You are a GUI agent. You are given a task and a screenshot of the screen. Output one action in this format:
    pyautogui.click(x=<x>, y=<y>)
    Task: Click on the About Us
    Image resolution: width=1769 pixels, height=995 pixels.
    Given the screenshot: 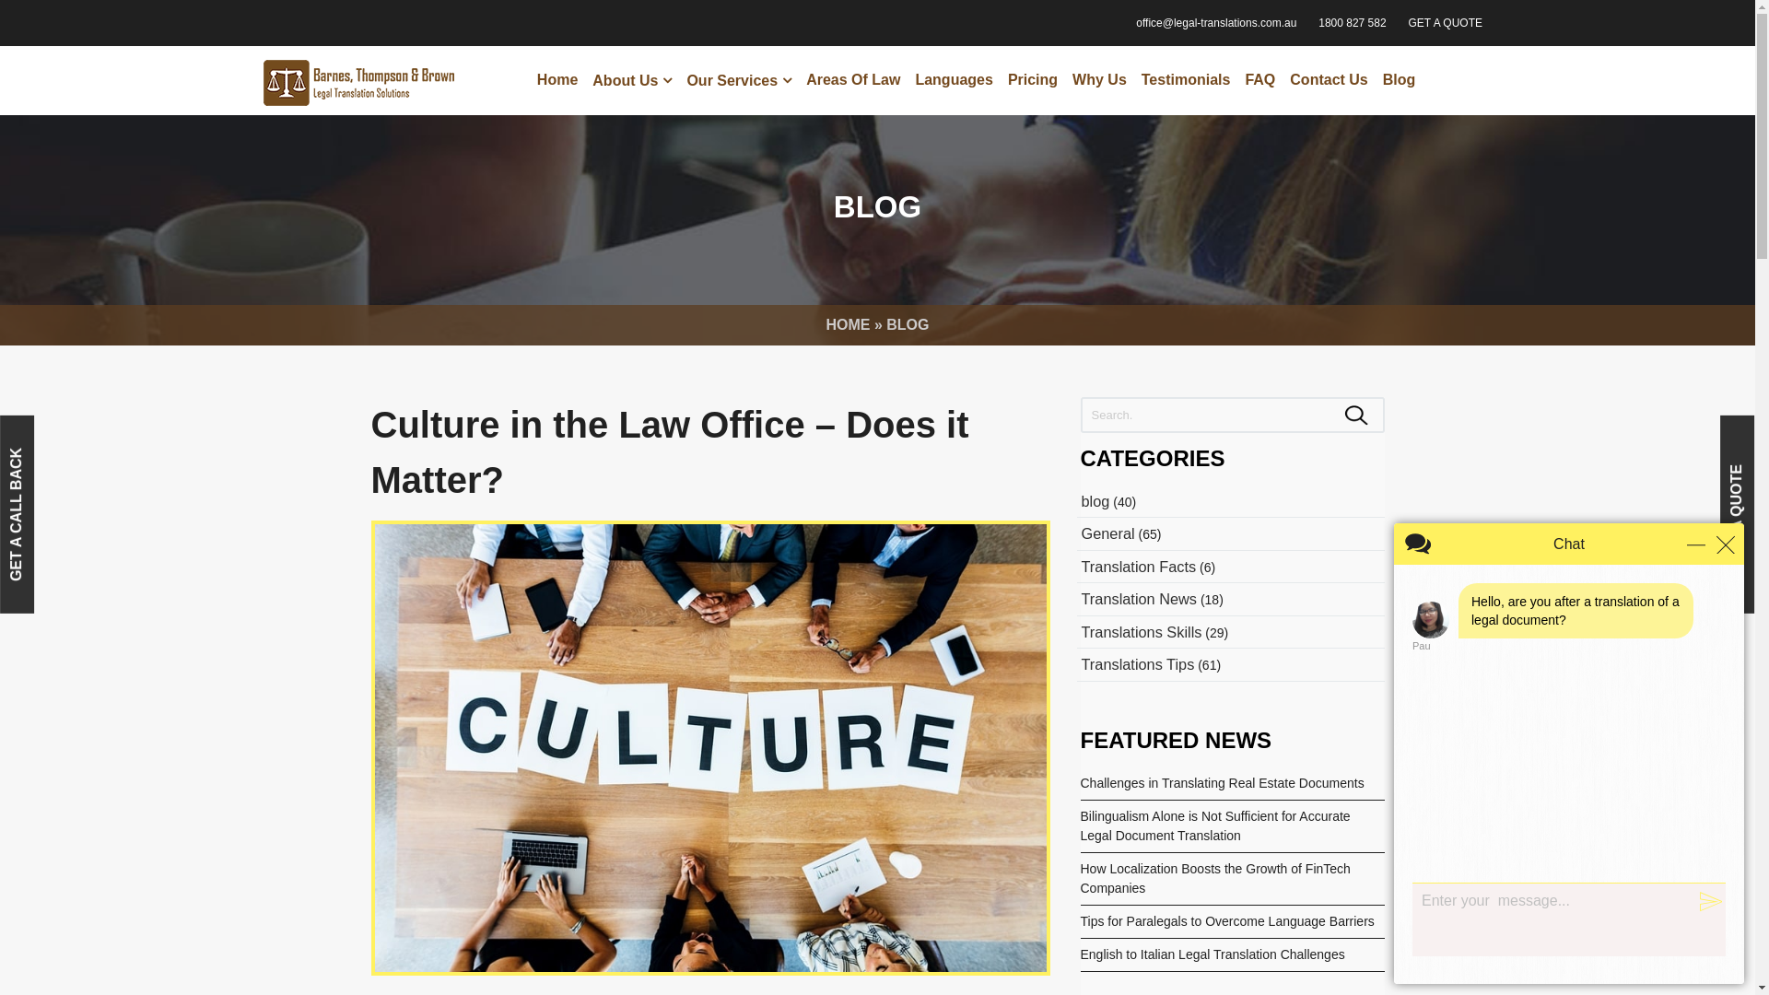 What is the action you would take?
    pyautogui.click(x=632, y=81)
    